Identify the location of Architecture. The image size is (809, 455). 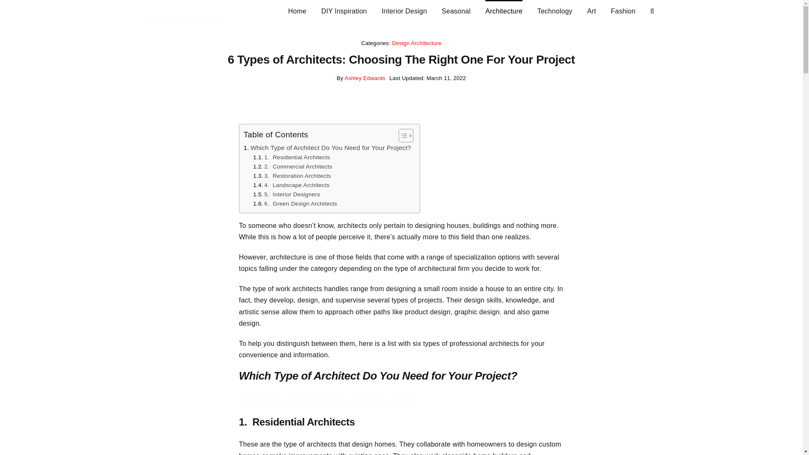
(504, 10).